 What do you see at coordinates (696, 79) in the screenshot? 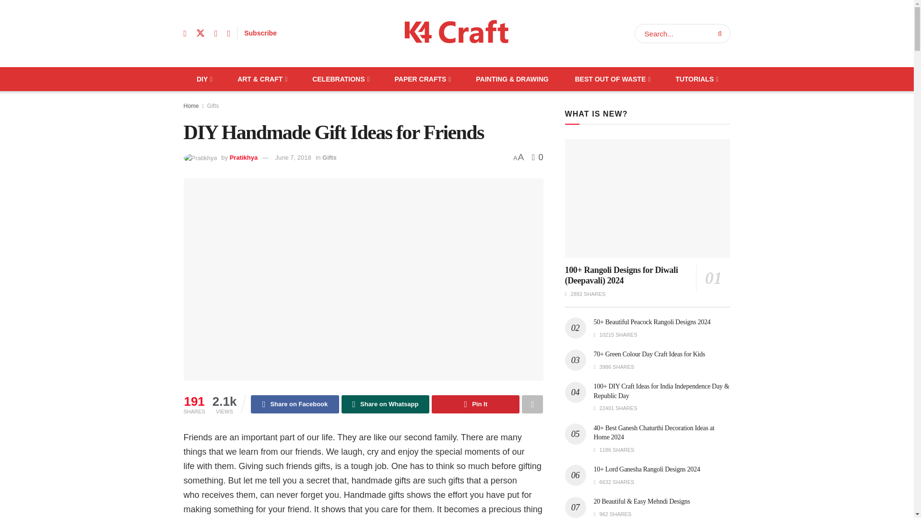
I see `TUTORIALS` at bounding box center [696, 79].